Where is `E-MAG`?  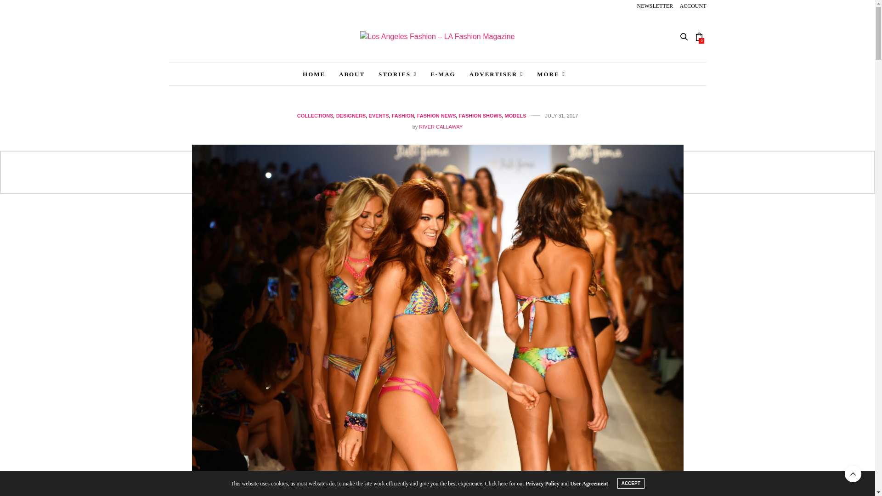
E-MAG is located at coordinates (443, 73).